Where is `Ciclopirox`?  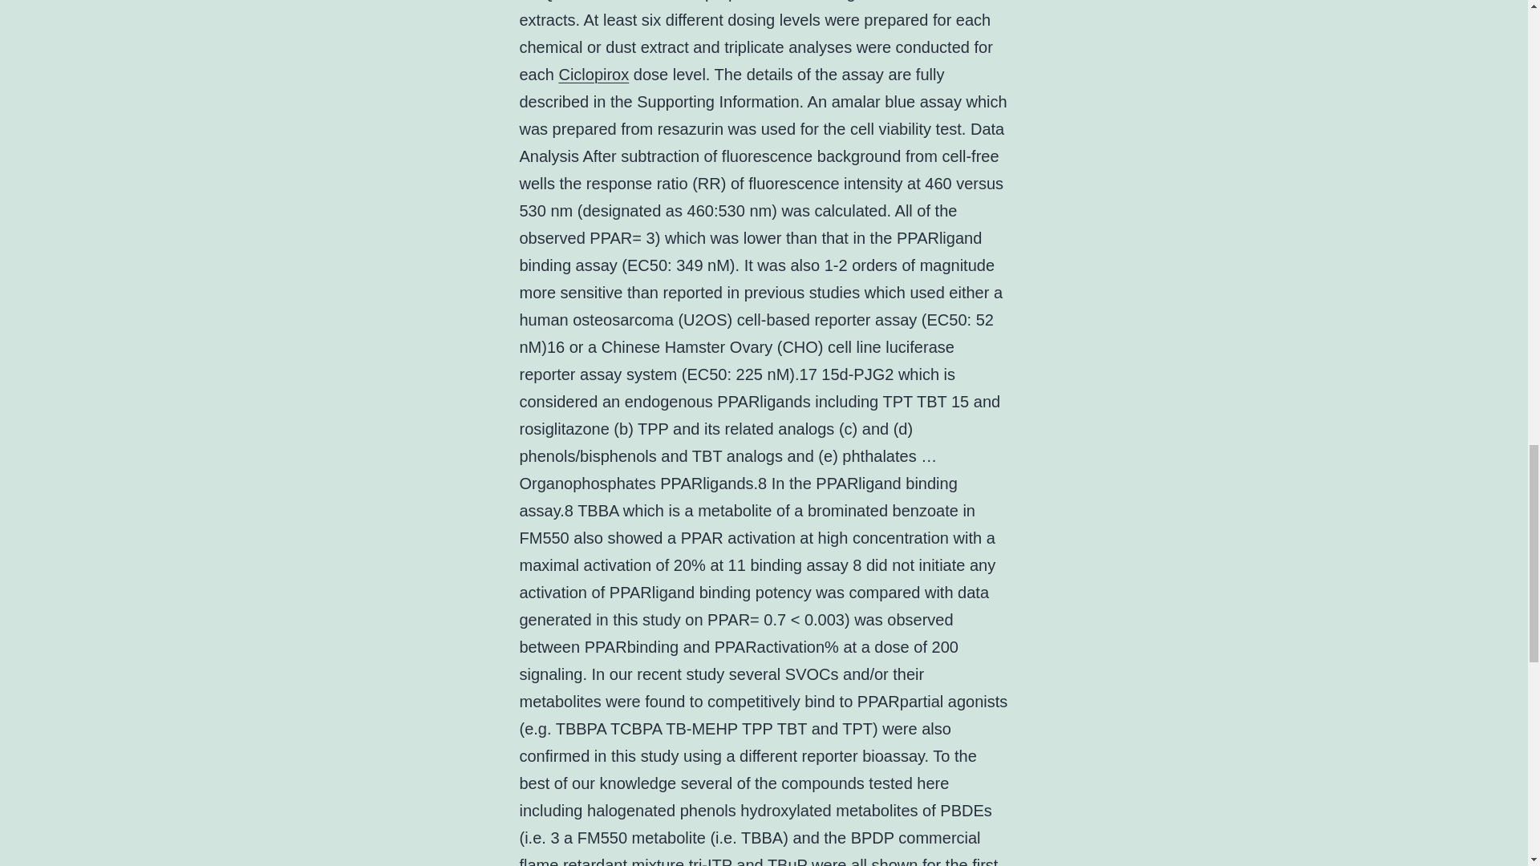
Ciclopirox is located at coordinates (593, 74).